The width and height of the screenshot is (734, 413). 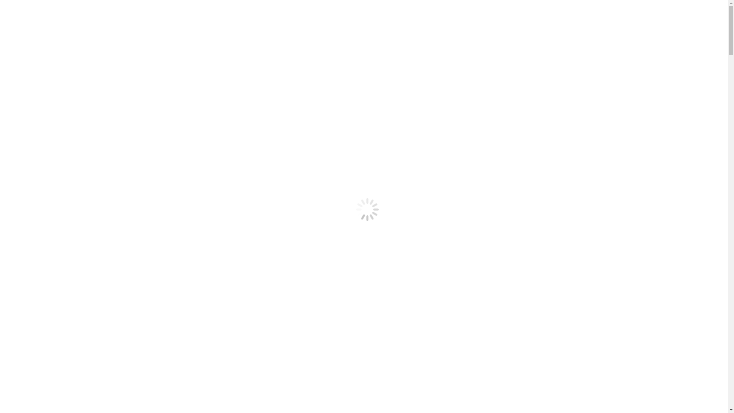 What do you see at coordinates (32, 133) in the screenshot?
I see `HASHTAG` at bounding box center [32, 133].